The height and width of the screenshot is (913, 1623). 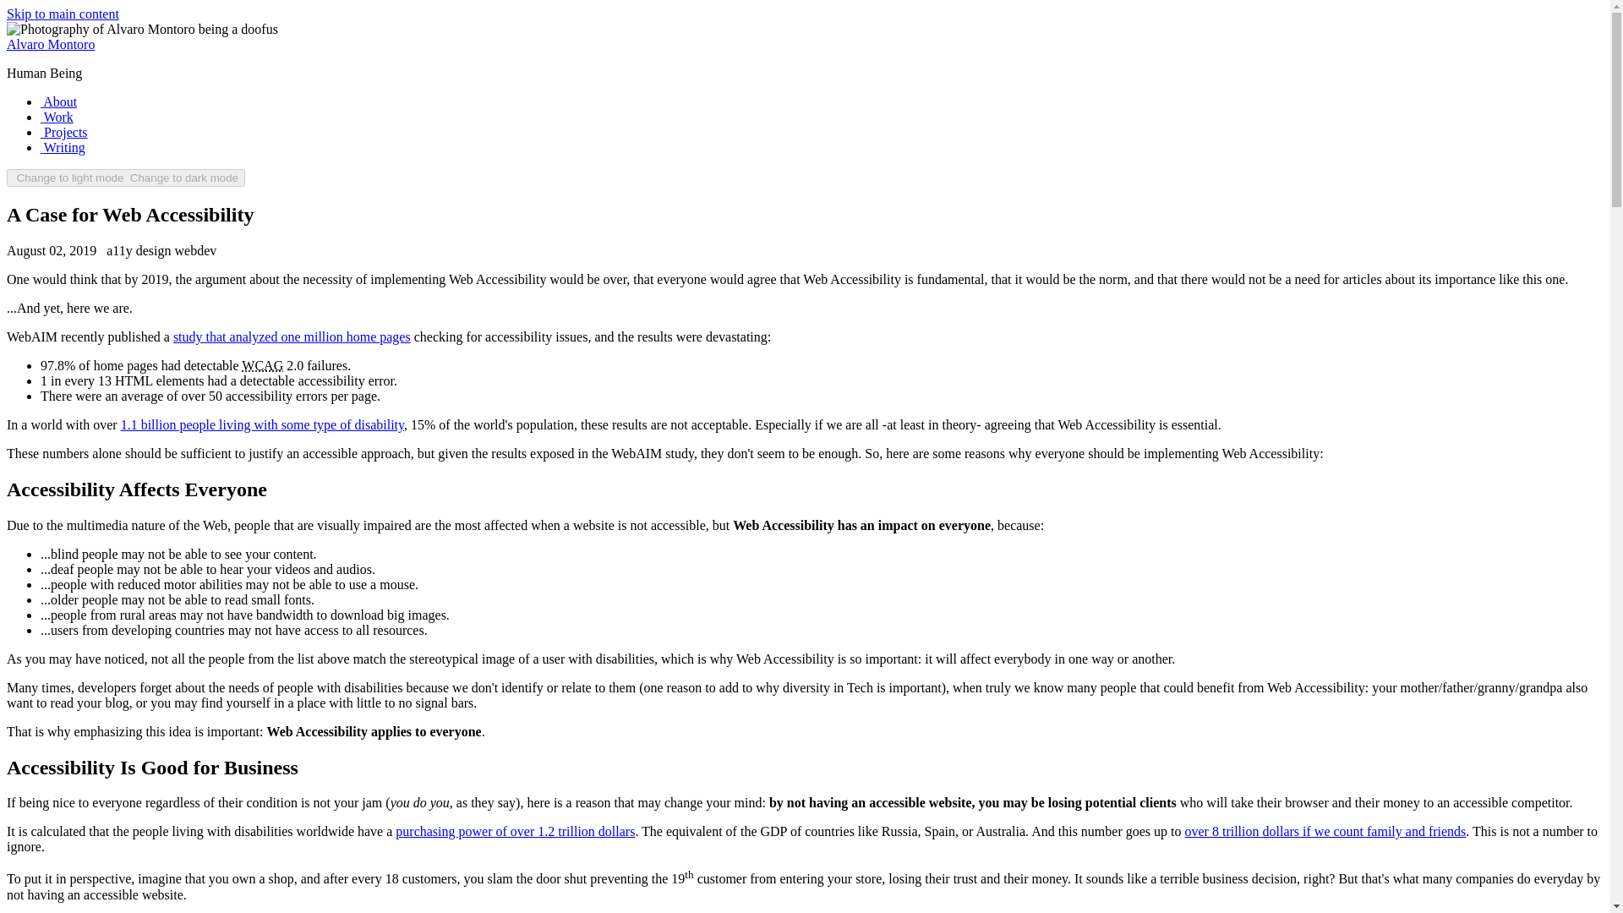 I want to click on over 8 trillion dollars if we count family and friends, so click(x=1325, y=832).